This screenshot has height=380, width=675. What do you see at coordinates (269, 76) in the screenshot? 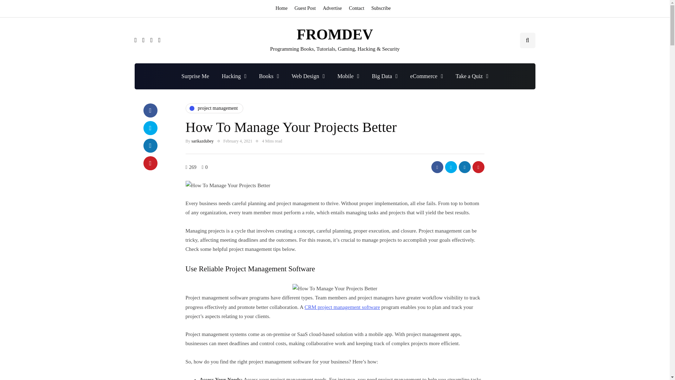
I see `Books` at bounding box center [269, 76].